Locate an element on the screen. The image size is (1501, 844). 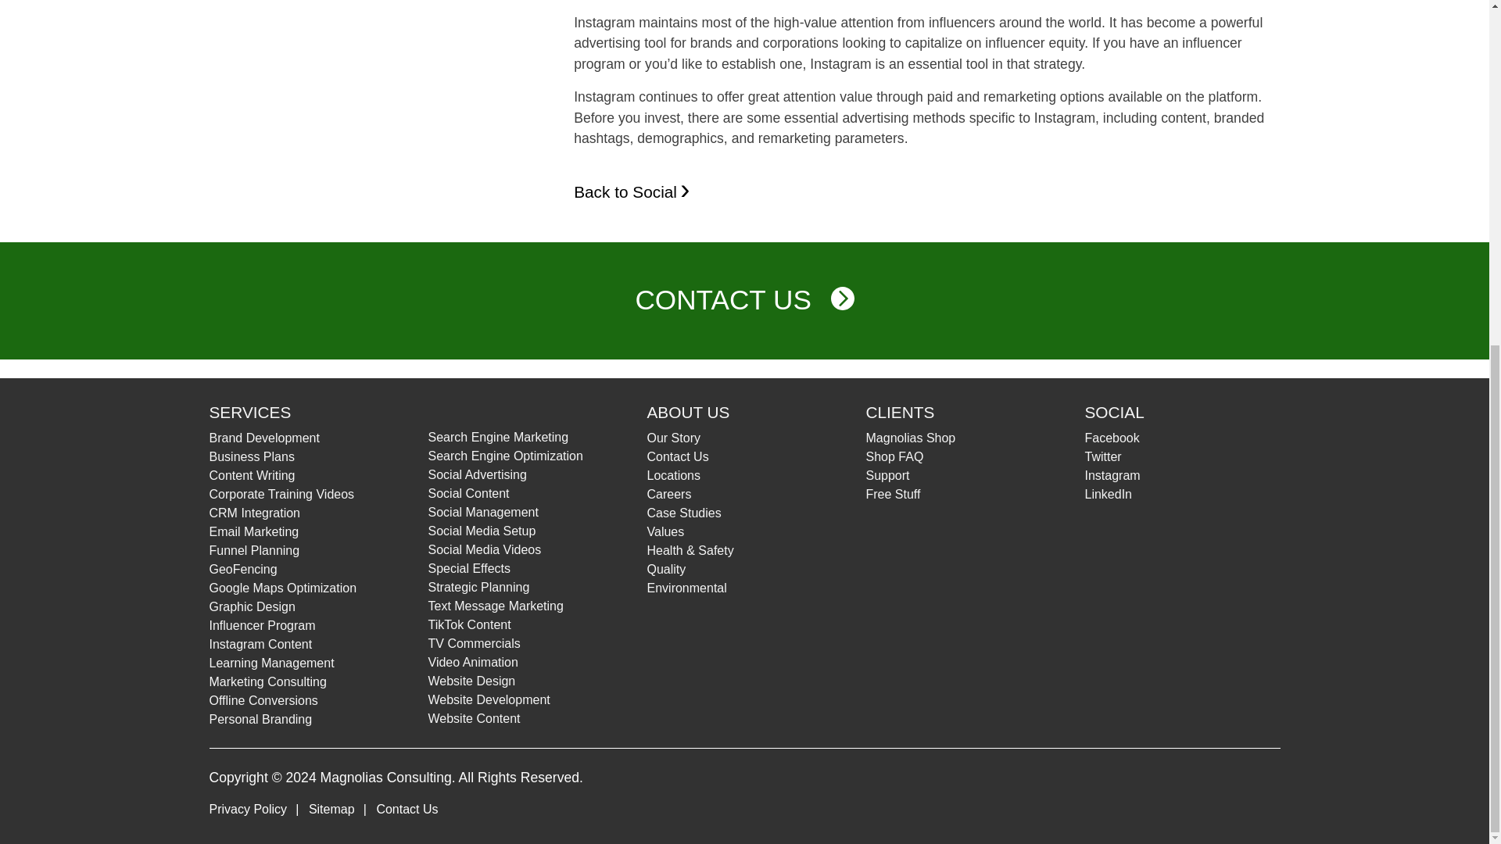
Social Media Setup is located at coordinates (482, 530).